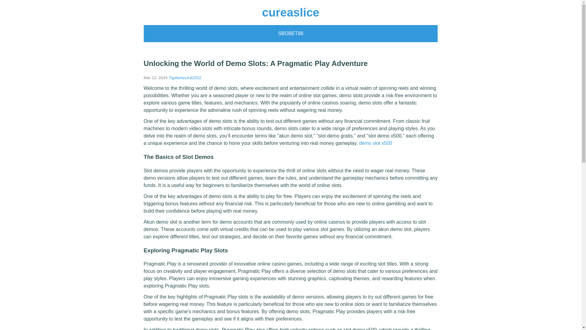 The image size is (586, 330). Describe the element at coordinates (291, 33) in the screenshot. I see `SBOBET88` at that location.